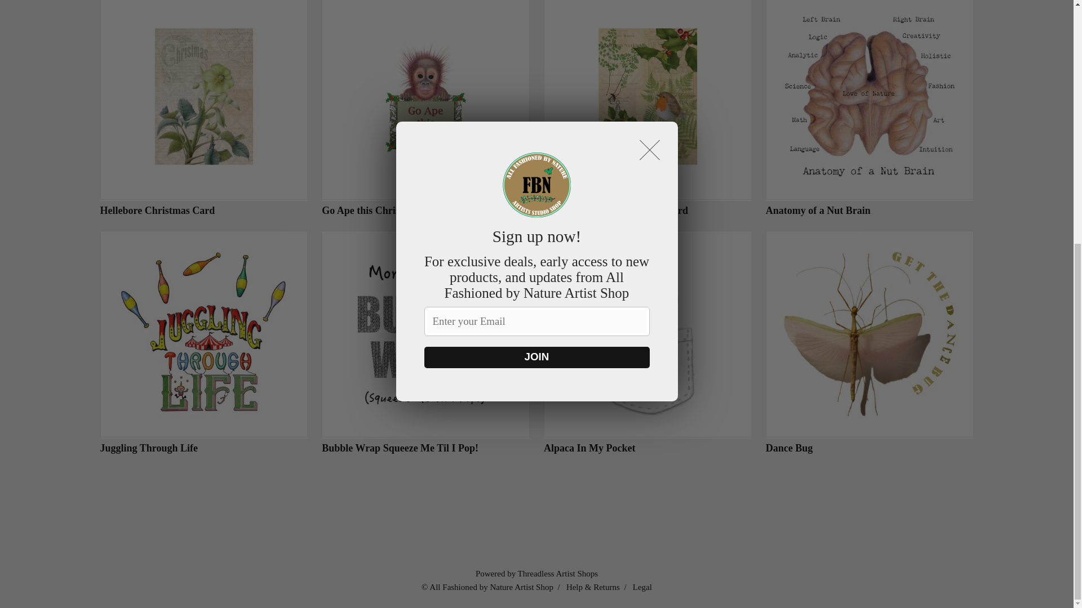 This screenshot has height=608, width=1082. What do you see at coordinates (648, 108) in the screenshot?
I see `Buy Robin and Holly Christmas Card` at bounding box center [648, 108].